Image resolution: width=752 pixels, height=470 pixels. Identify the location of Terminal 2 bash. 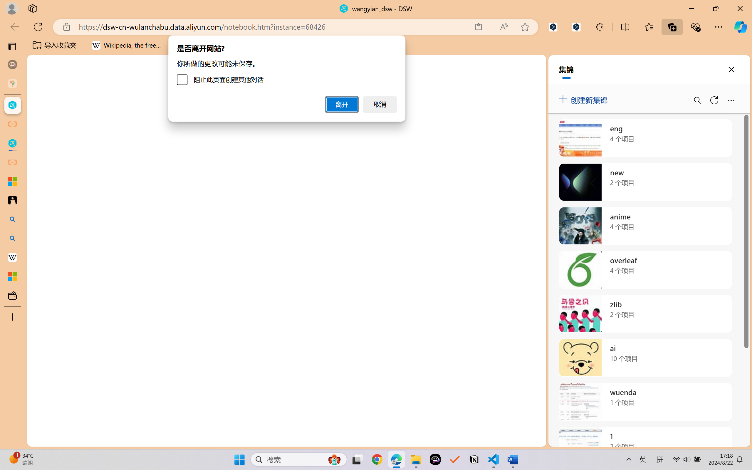
(718, 333).